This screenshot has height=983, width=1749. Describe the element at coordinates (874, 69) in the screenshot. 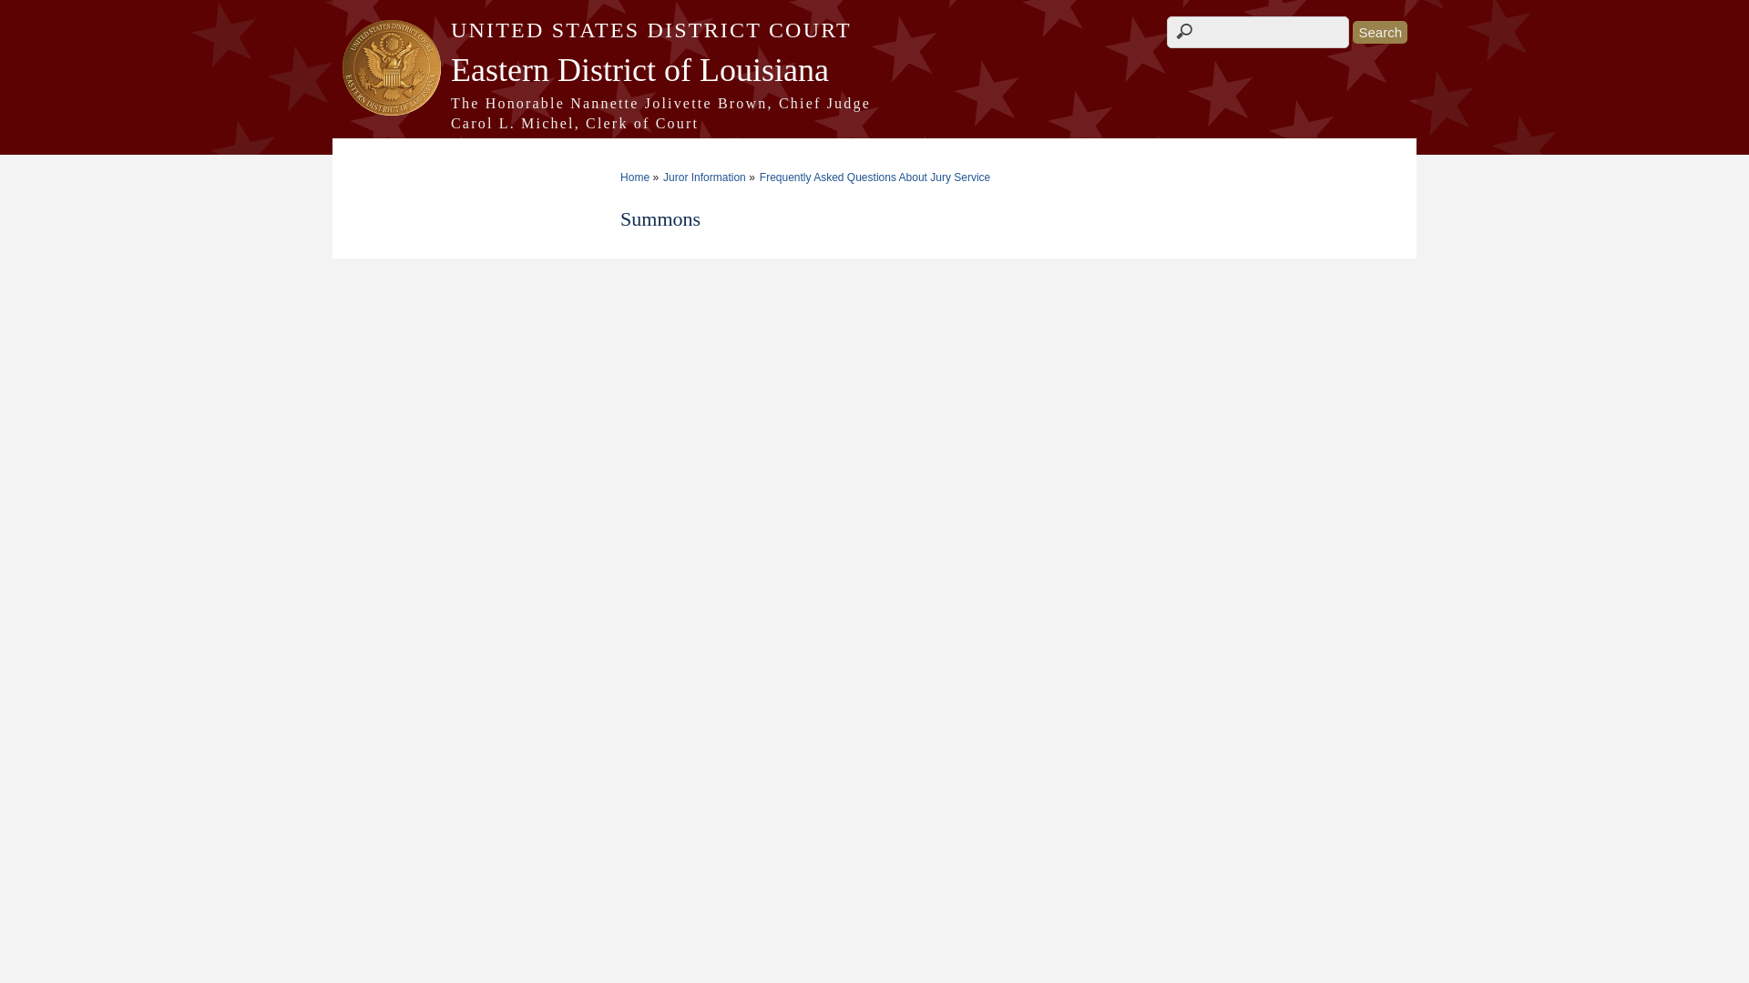

I see `Eastern District of Louisiana` at that location.